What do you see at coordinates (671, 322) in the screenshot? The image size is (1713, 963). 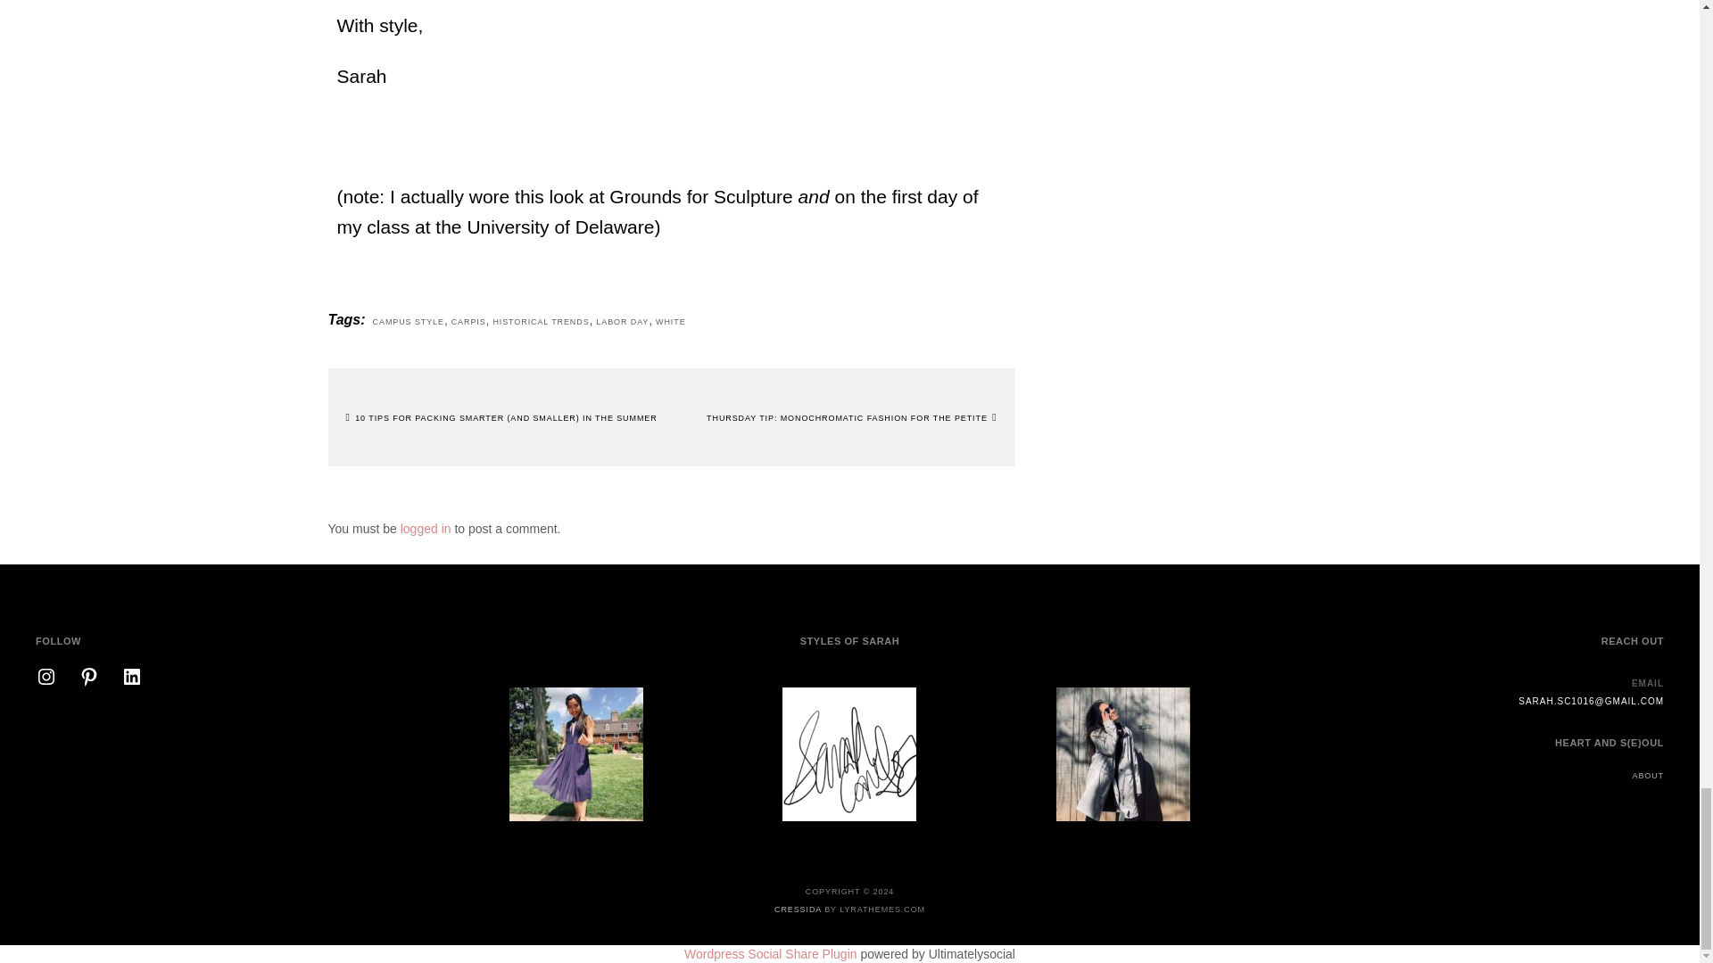 I see `WHITE` at bounding box center [671, 322].